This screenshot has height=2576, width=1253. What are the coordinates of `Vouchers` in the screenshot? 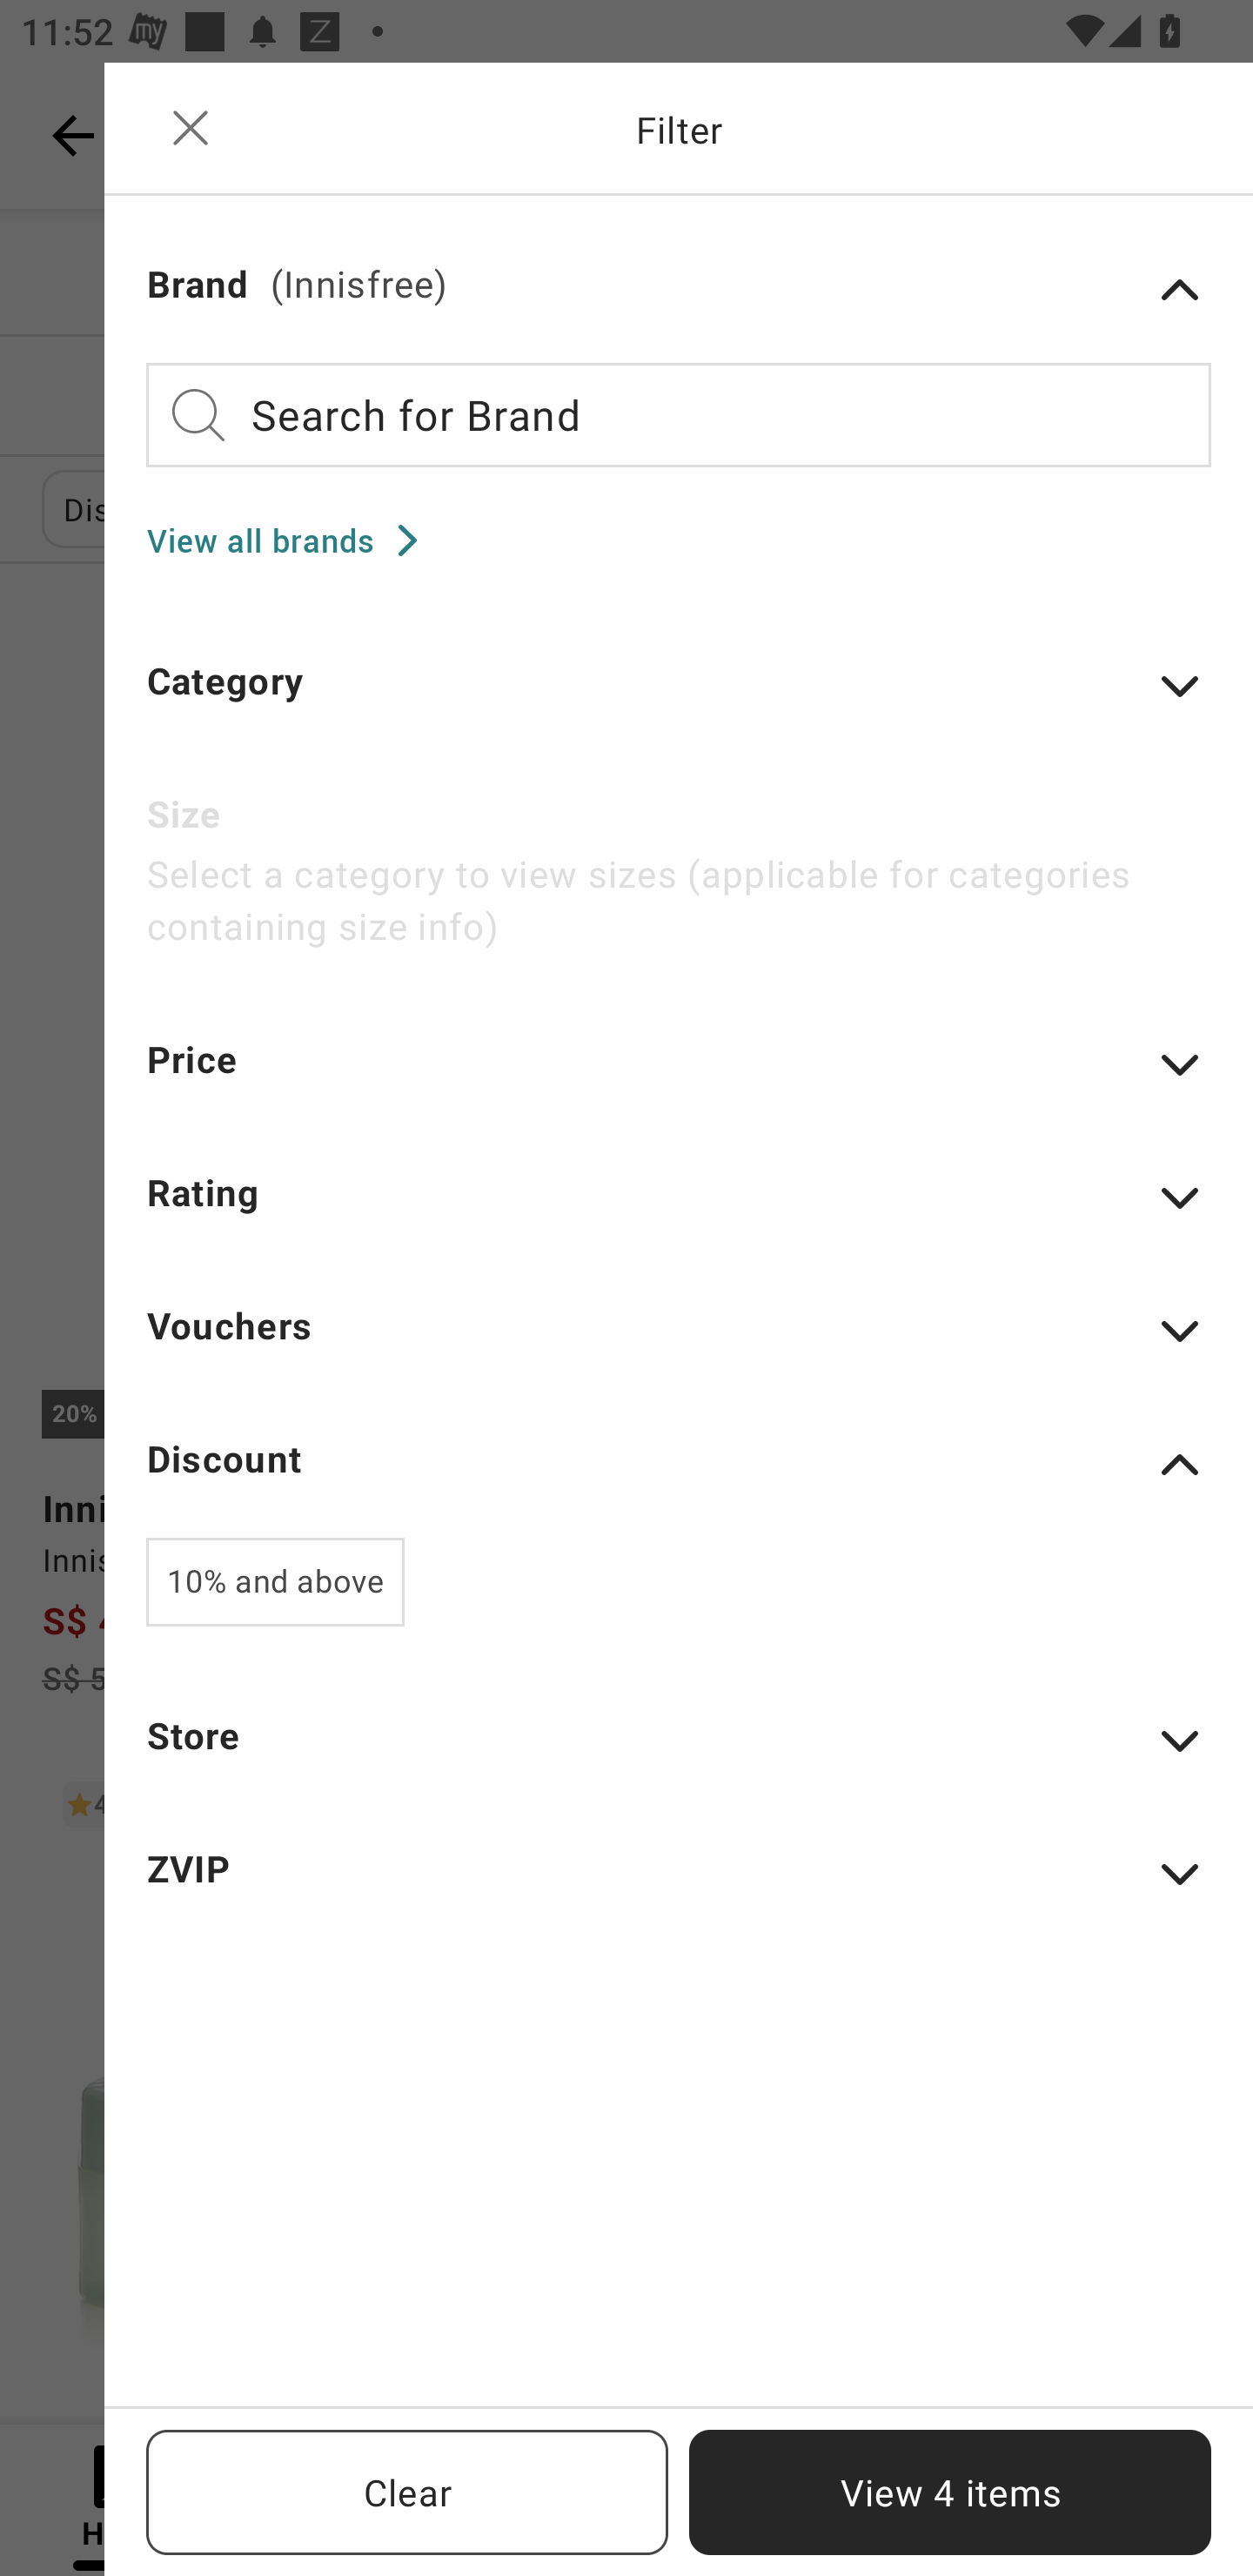 It's located at (679, 1345).